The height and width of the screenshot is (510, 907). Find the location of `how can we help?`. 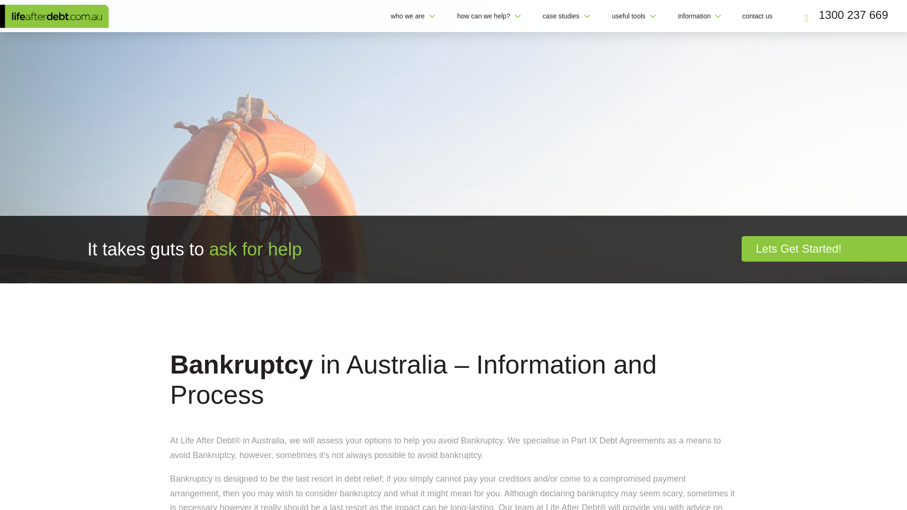

how can we help? is located at coordinates (485, 16).